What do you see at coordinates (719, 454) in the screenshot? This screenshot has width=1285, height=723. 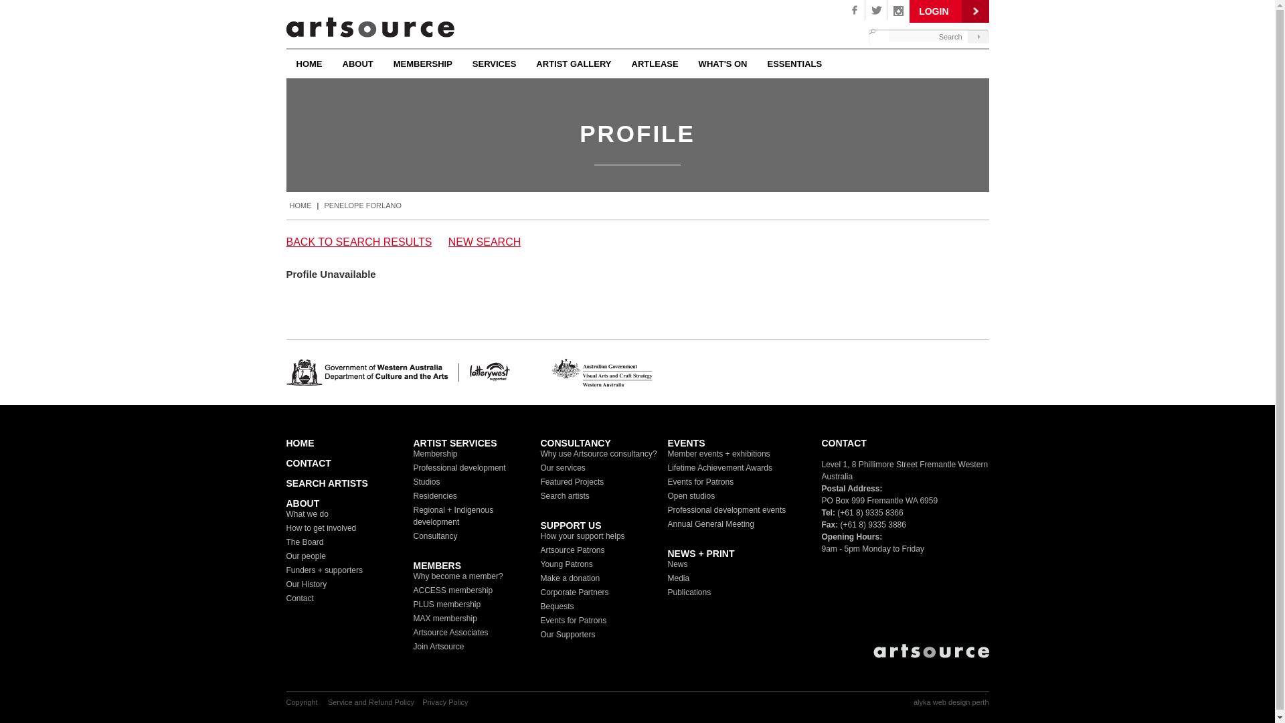 I see `Member events + exhibitions` at bounding box center [719, 454].